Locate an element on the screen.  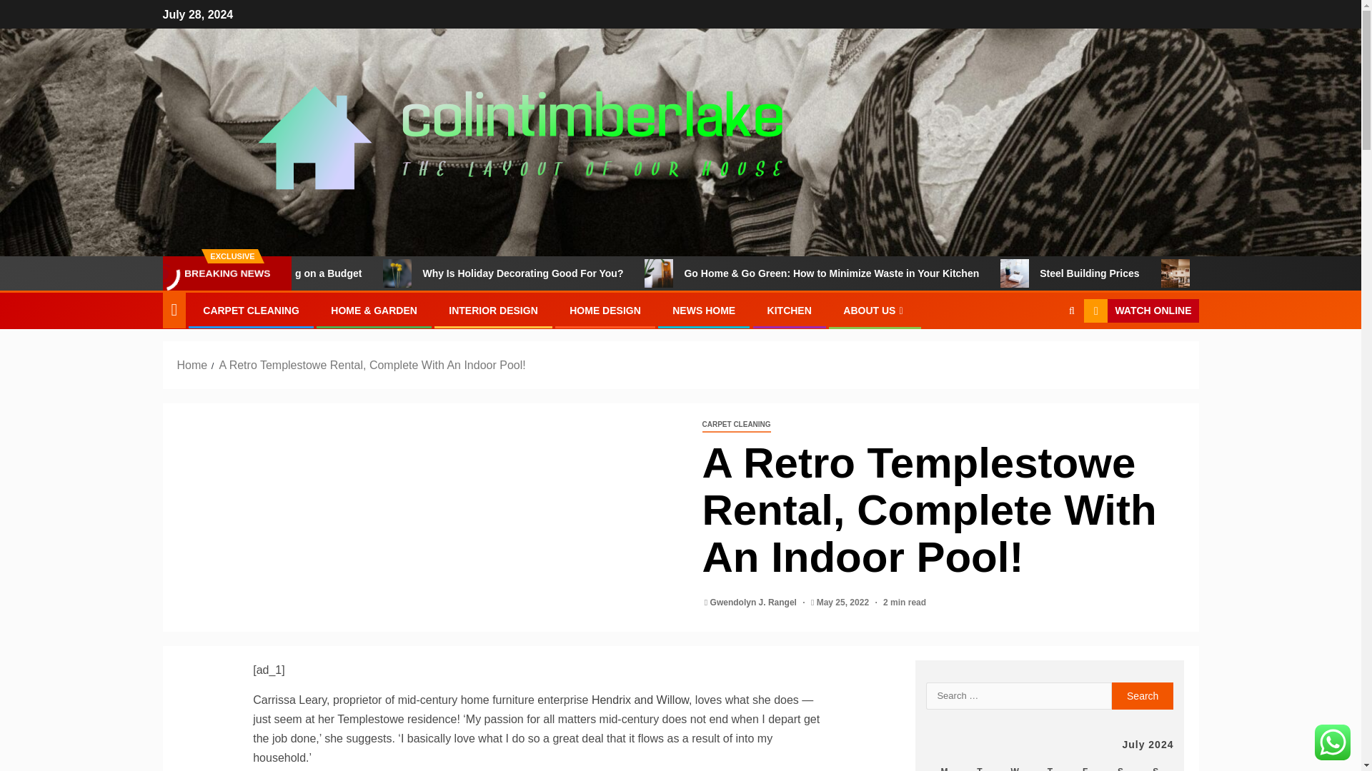
KITCHEN is located at coordinates (789, 310).